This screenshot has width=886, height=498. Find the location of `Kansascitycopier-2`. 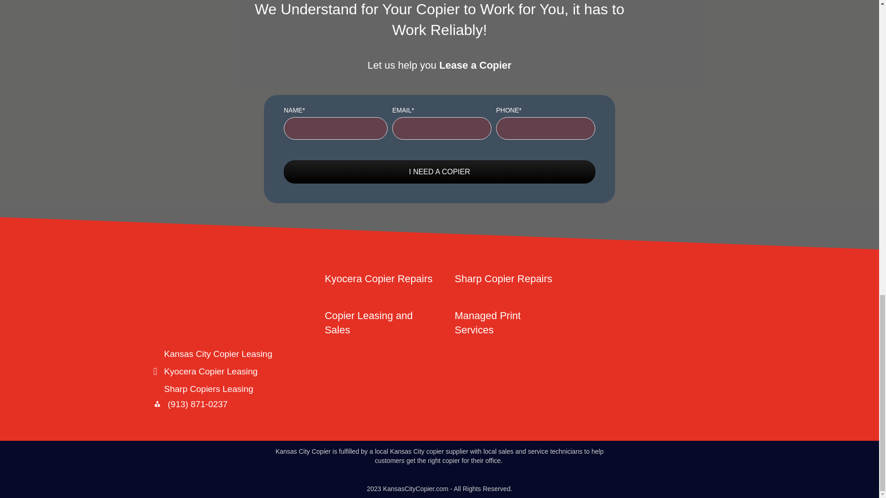

Kansascitycopier-2 is located at coordinates (229, 290).